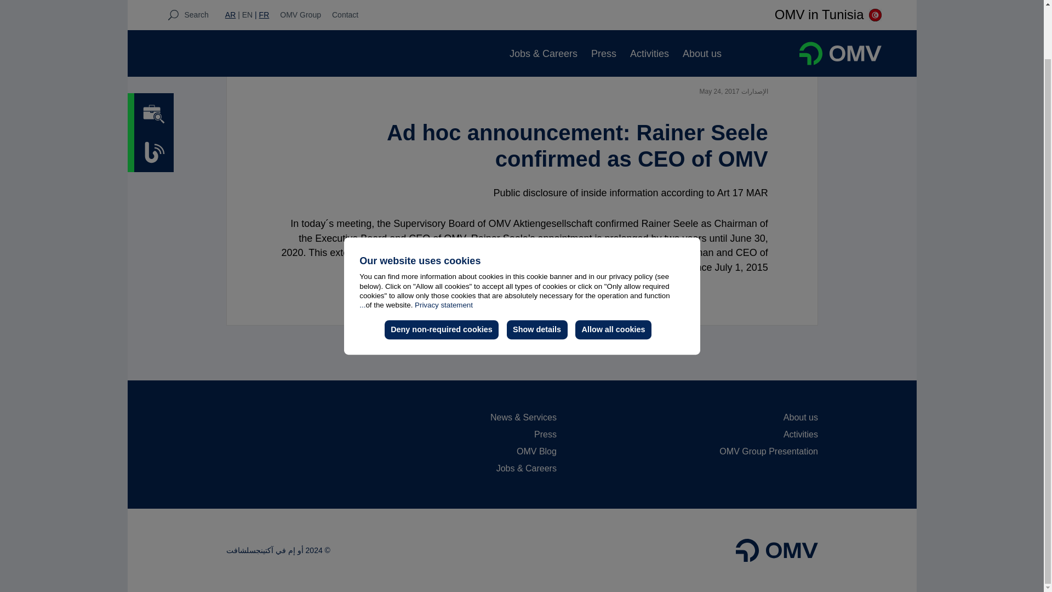 The width and height of the screenshot is (1052, 592). I want to click on About us, so click(702, 1).